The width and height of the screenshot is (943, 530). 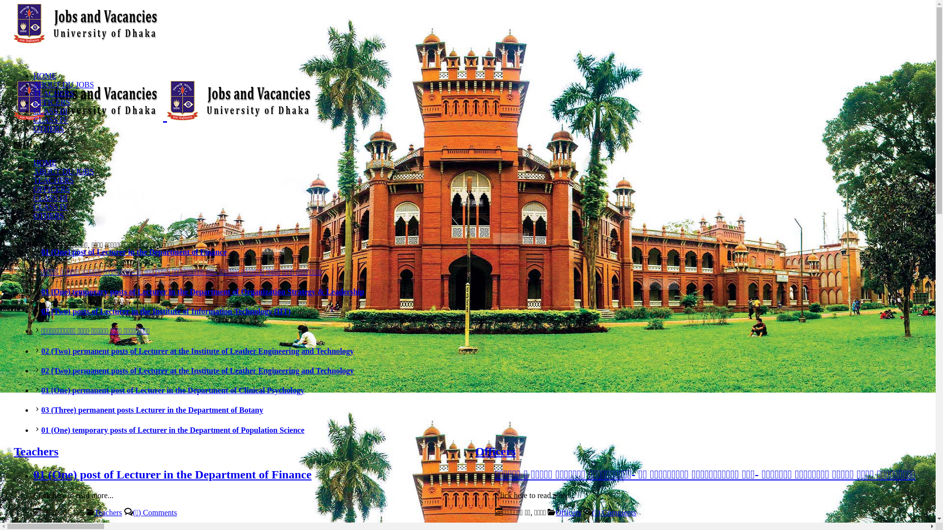 I want to click on OTHERS, so click(x=49, y=129).